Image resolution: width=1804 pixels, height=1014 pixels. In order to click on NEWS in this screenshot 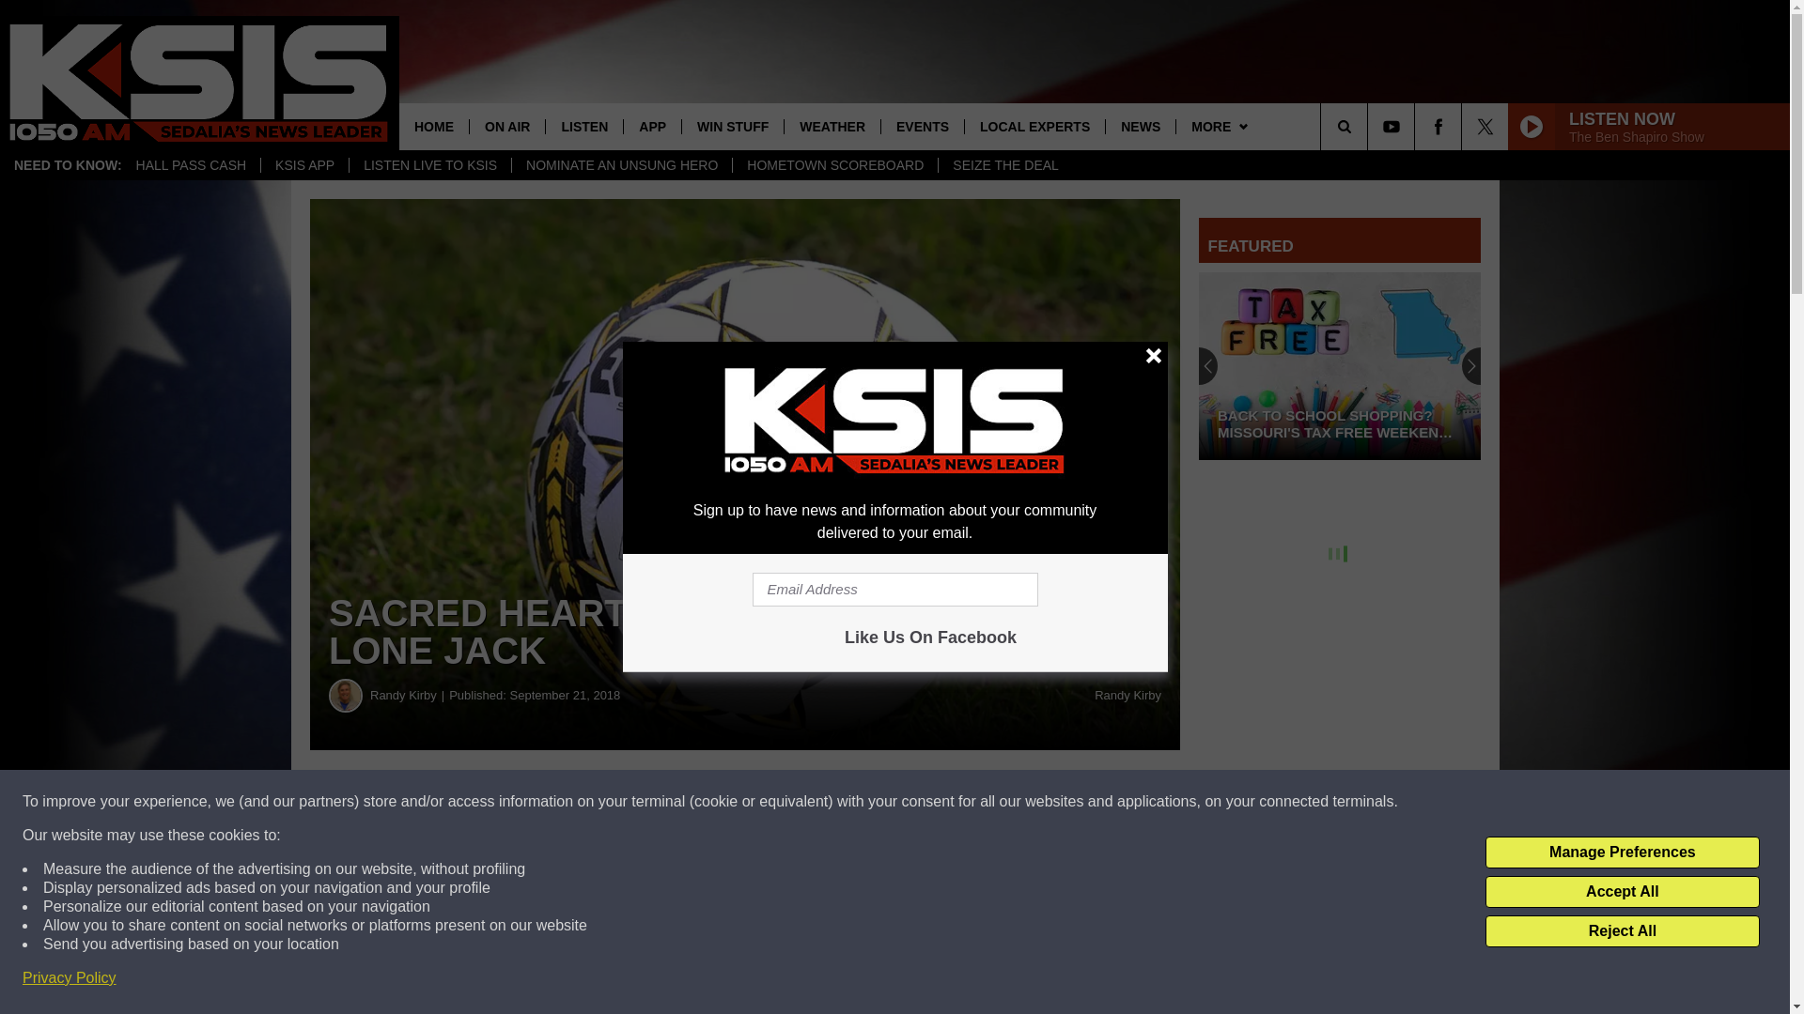, I will do `click(1140, 126)`.